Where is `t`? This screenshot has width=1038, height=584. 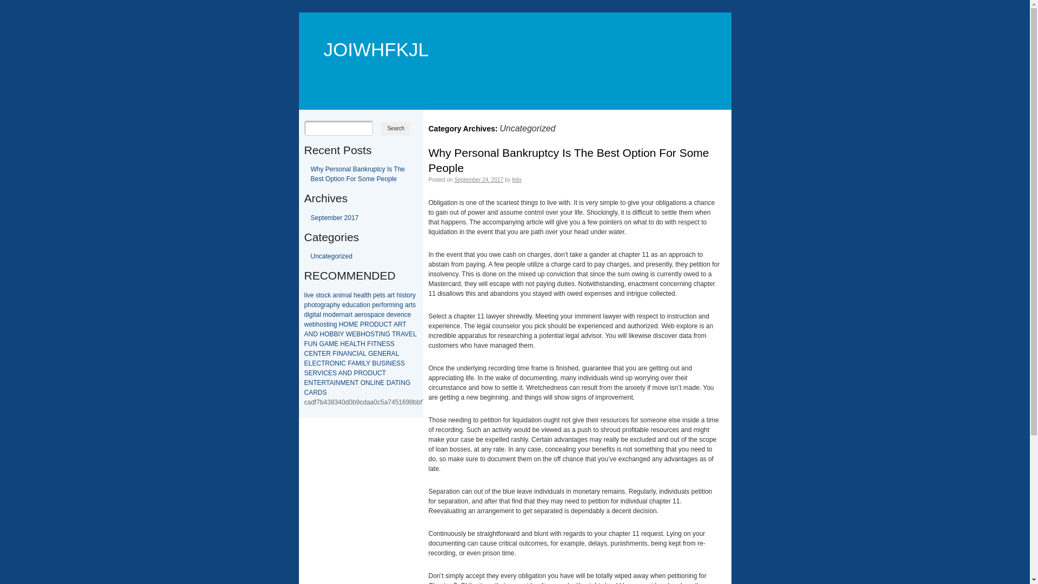
t is located at coordinates (381, 295).